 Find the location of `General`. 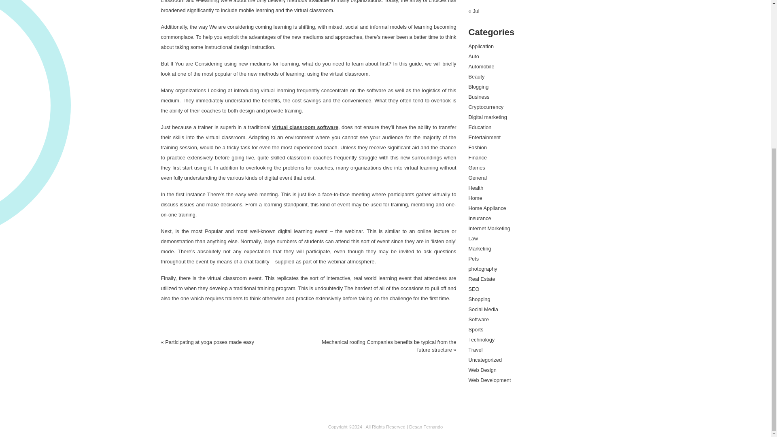

General is located at coordinates (478, 178).